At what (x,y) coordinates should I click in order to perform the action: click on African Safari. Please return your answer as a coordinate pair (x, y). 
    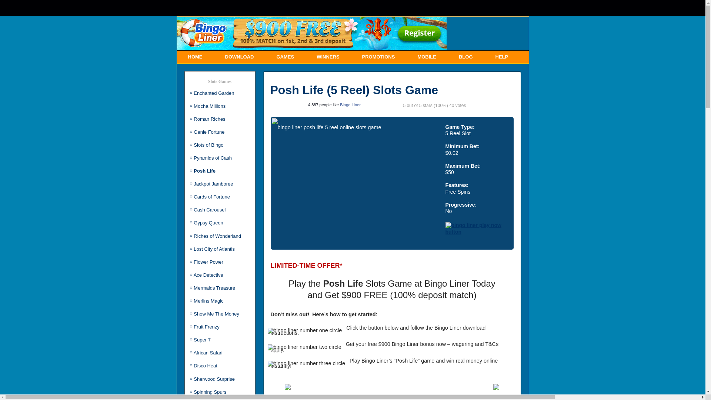
    Looking at the image, I should click on (208, 353).